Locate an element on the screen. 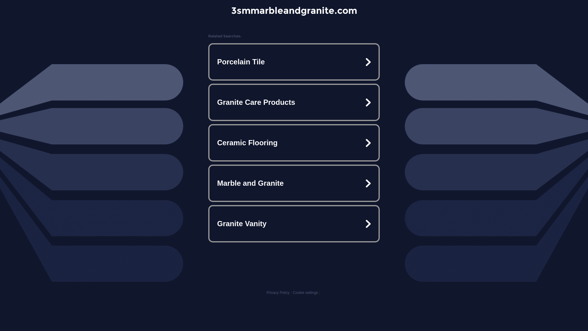 The height and width of the screenshot is (331, 588). Granite Care Products is located at coordinates (294, 102).